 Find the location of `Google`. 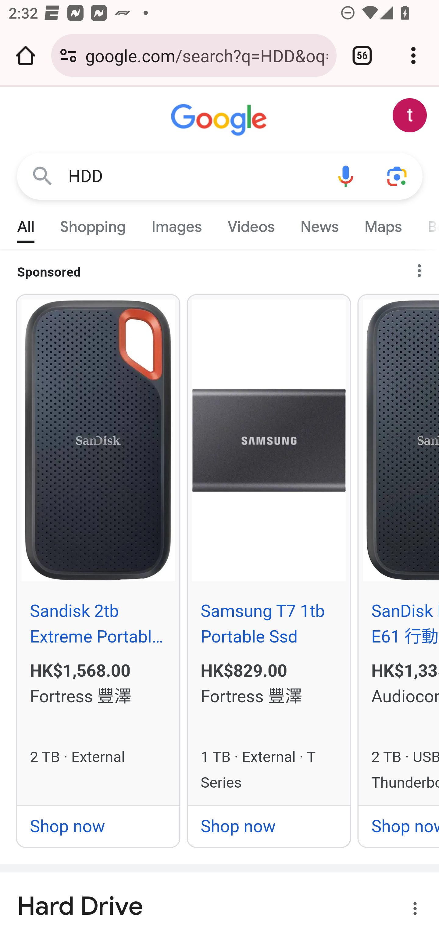

Google is located at coordinates (220, 120).